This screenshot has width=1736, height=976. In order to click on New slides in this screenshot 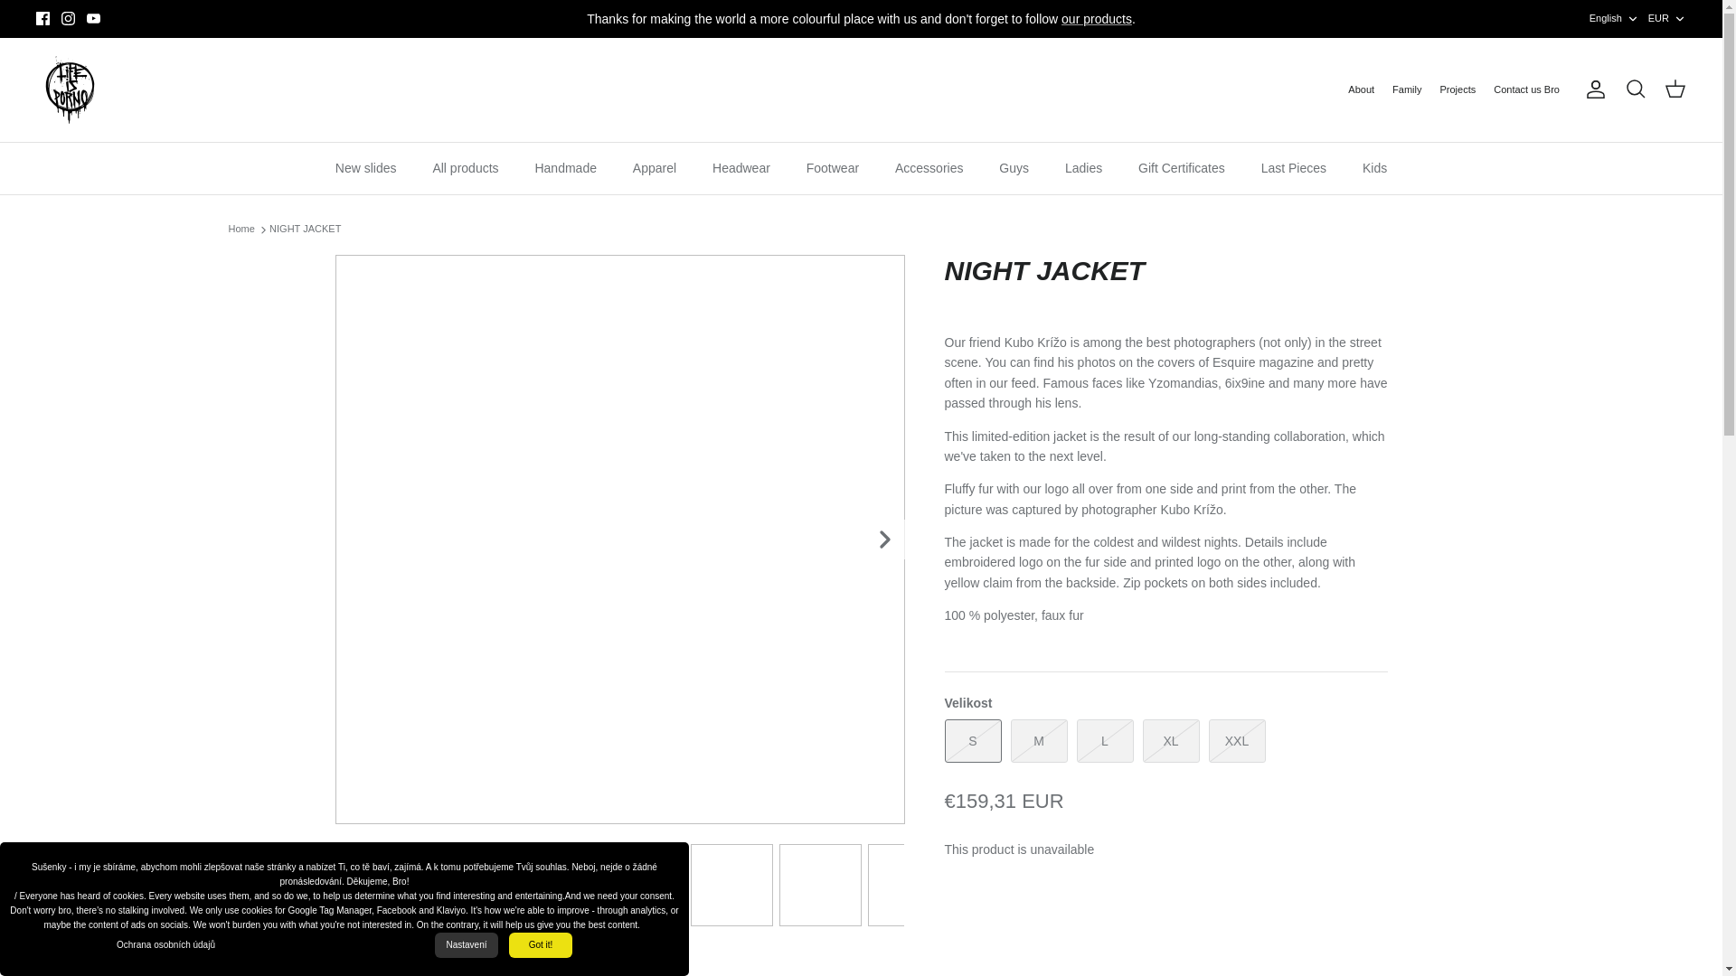, I will do `click(884, 540)`.